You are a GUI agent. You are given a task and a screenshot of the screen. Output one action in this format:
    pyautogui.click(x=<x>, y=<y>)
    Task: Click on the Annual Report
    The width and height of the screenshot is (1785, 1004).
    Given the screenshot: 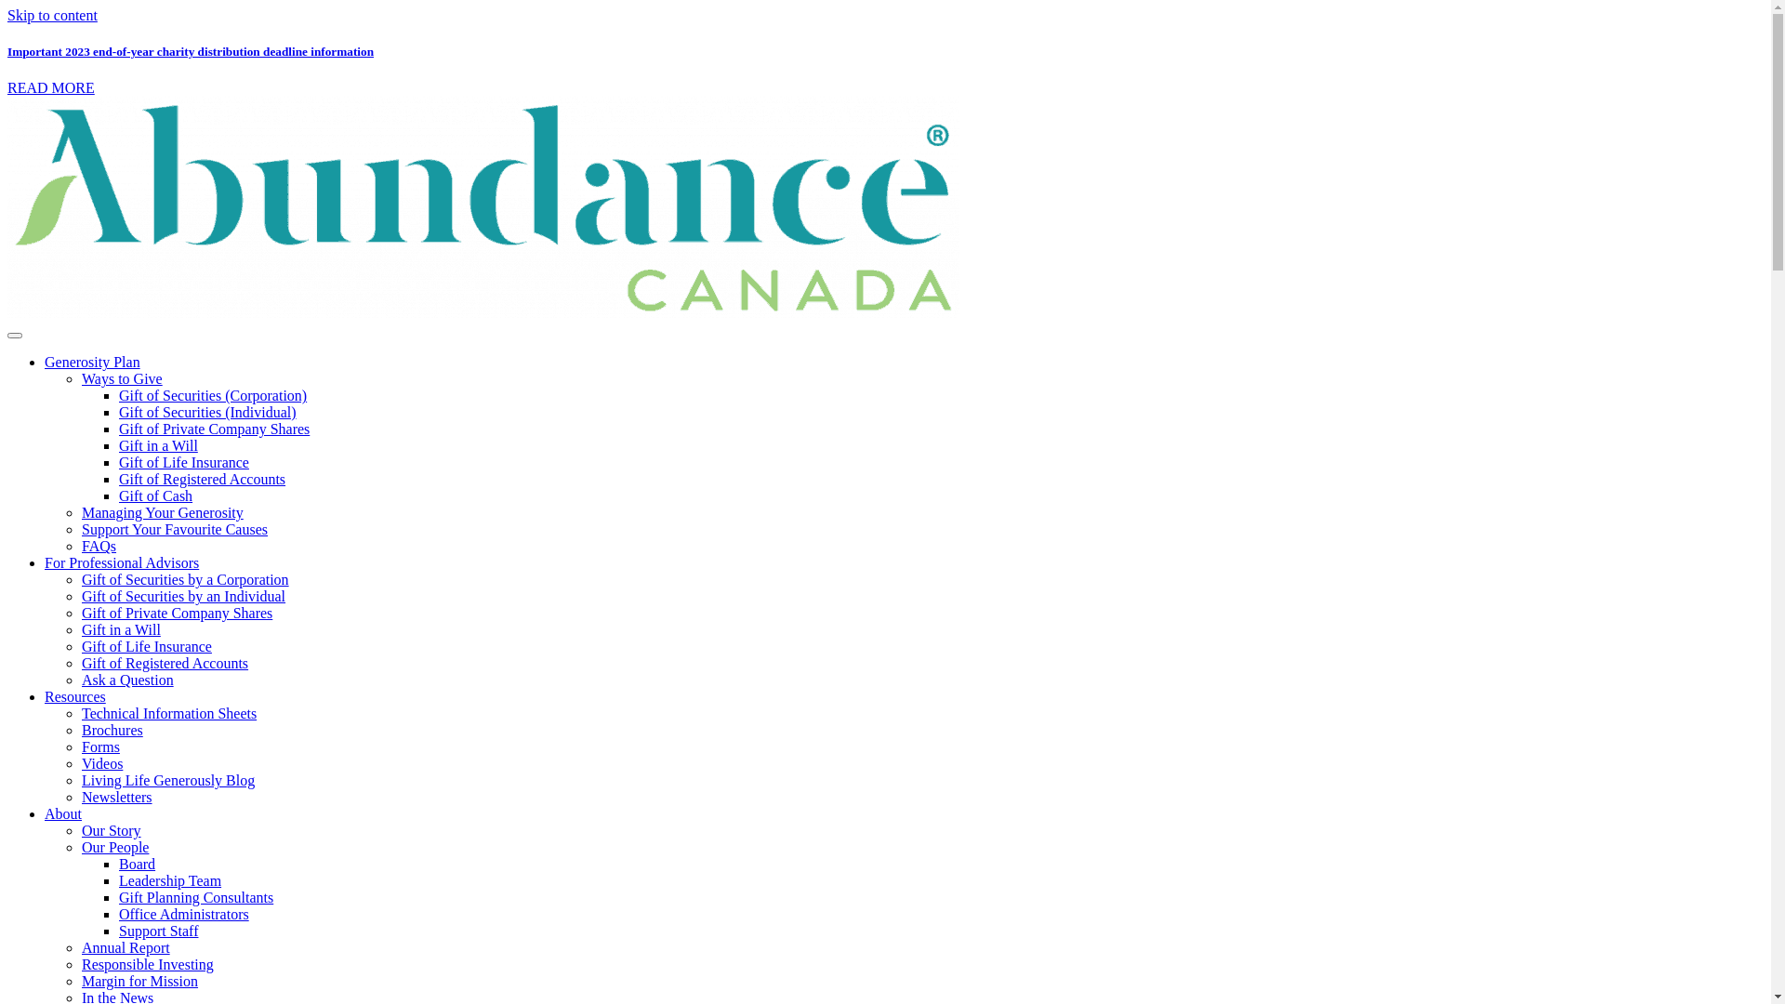 What is the action you would take?
    pyautogui.click(x=126, y=948)
    